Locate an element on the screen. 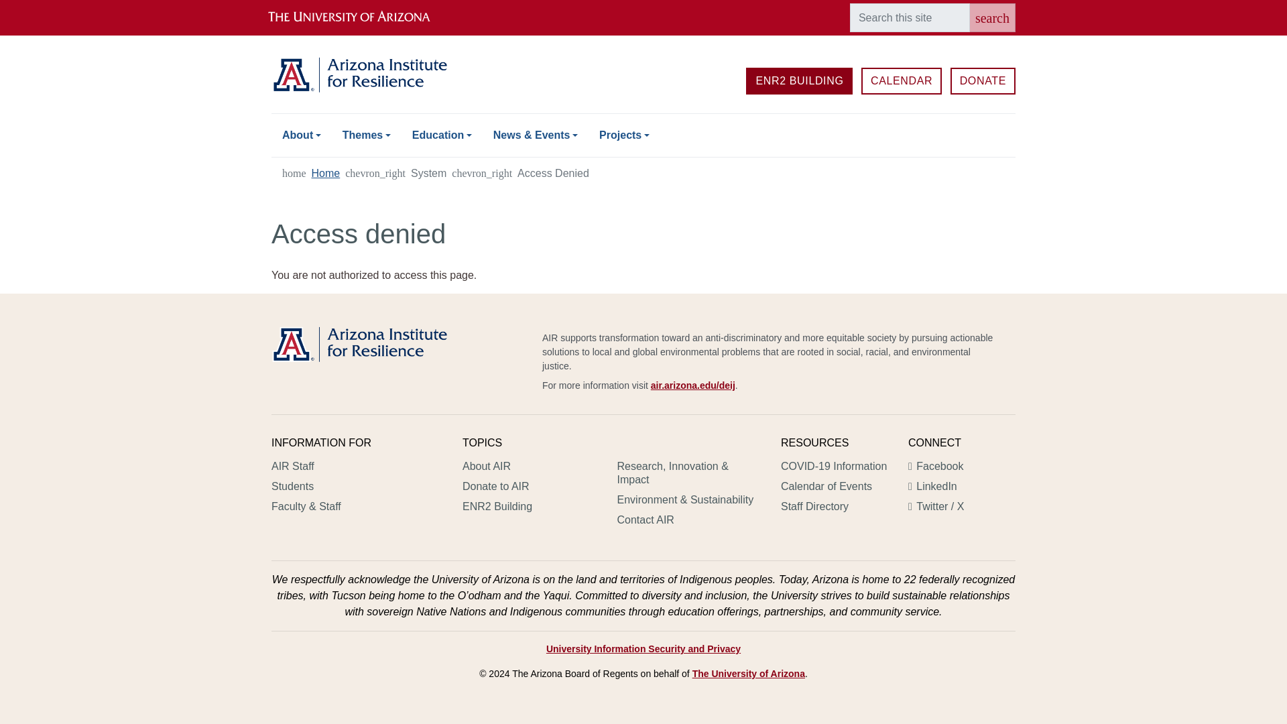  search is located at coordinates (992, 17).